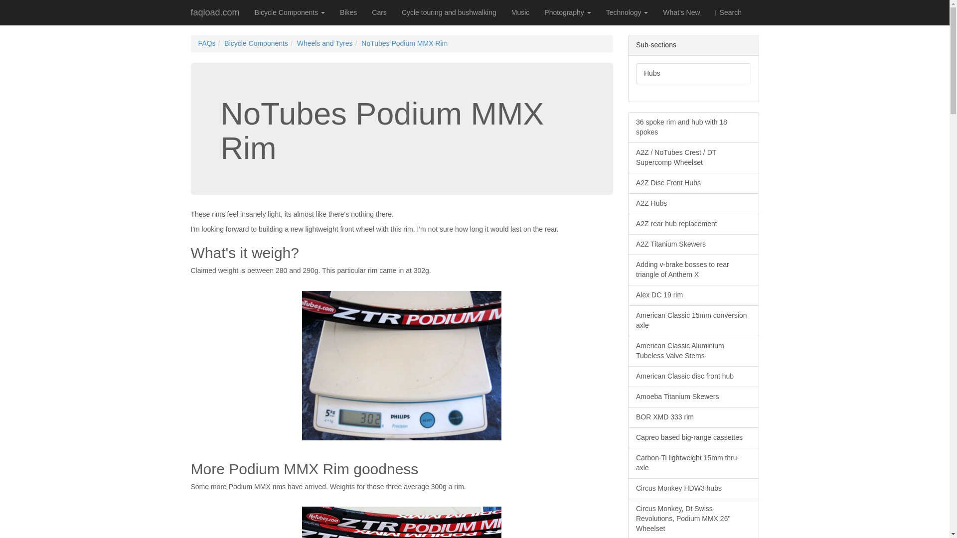 The height and width of the screenshot is (538, 957). I want to click on Search, so click(729, 12).